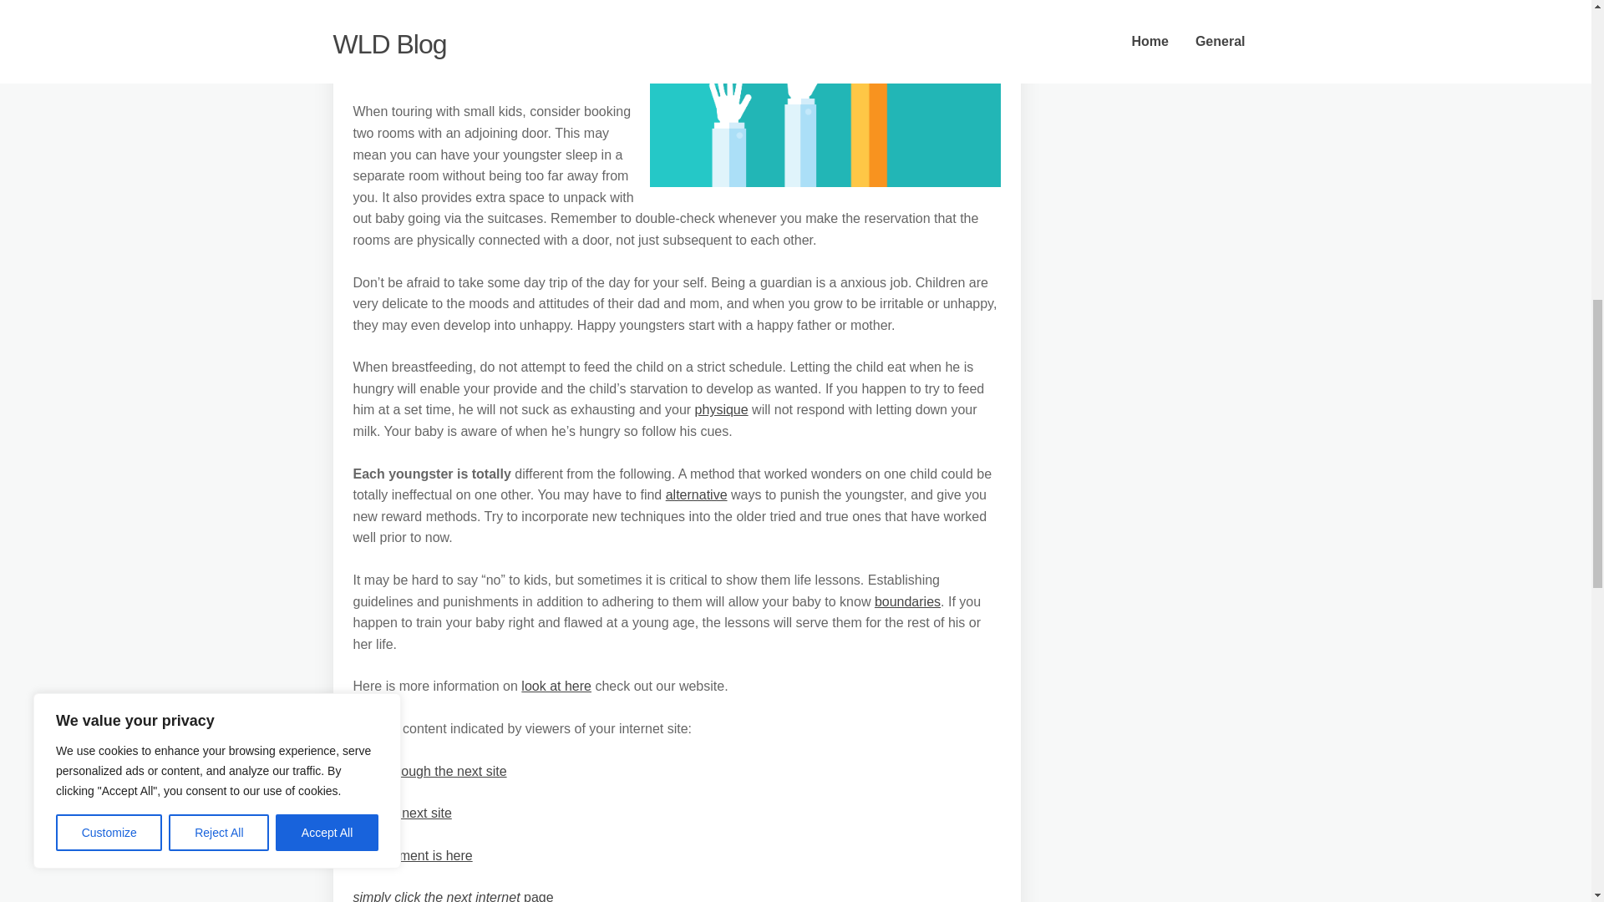 The height and width of the screenshot is (902, 1604). Describe the element at coordinates (453, 895) in the screenshot. I see `simply click the next internet page` at that location.